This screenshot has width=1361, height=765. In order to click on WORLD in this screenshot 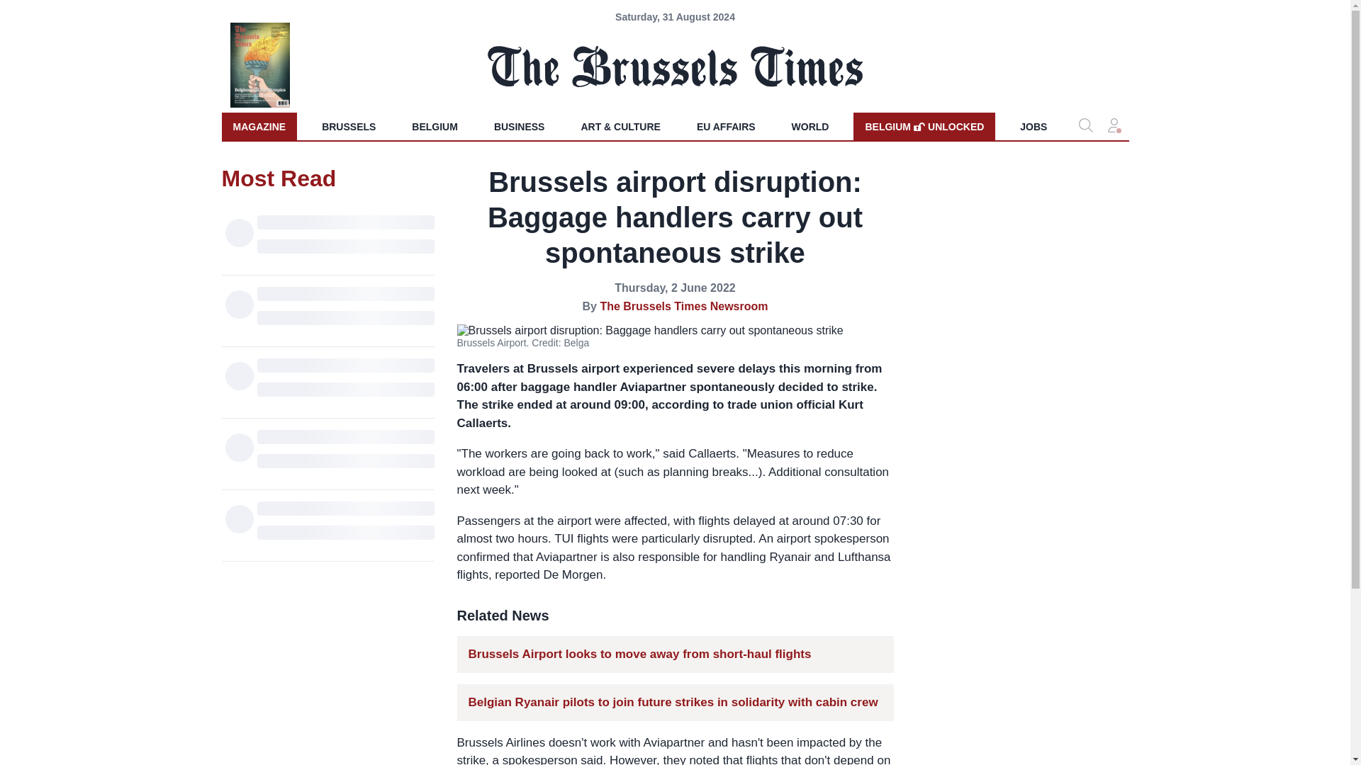, I will do `click(1034, 126)`.